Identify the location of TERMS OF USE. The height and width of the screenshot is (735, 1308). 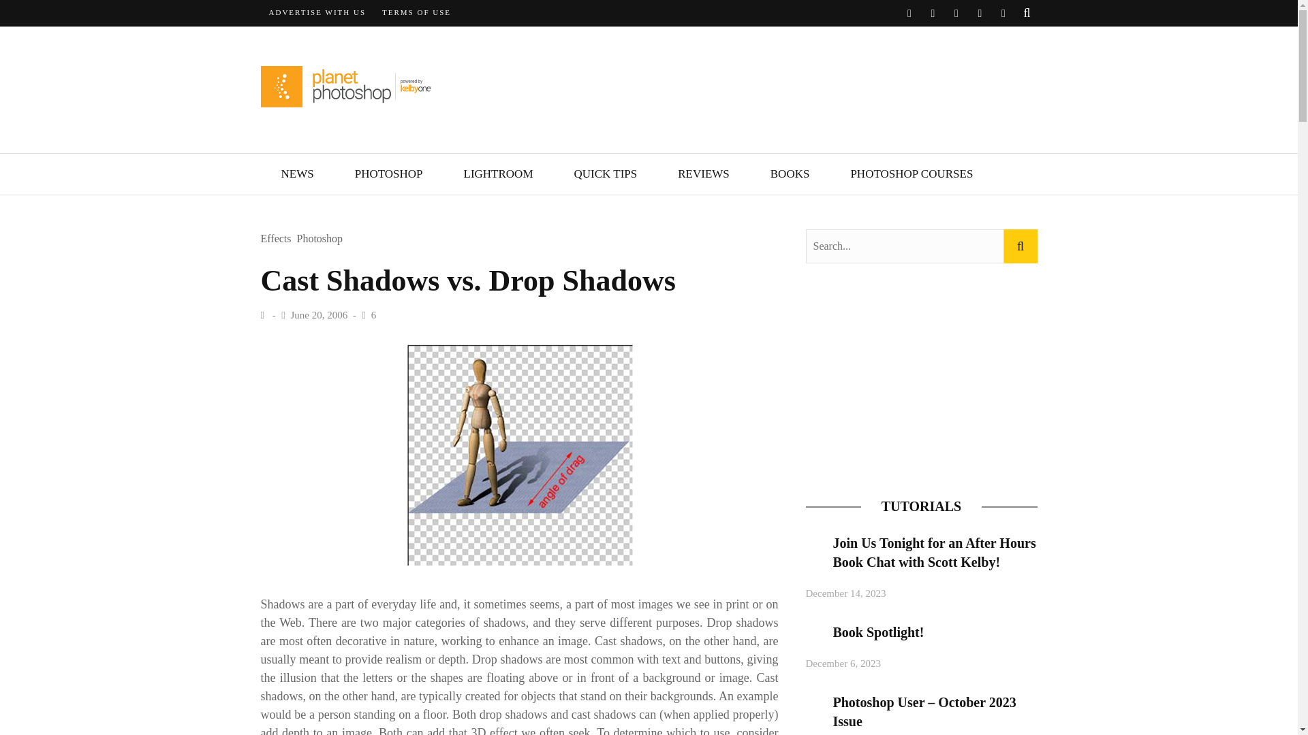
(416, 12).